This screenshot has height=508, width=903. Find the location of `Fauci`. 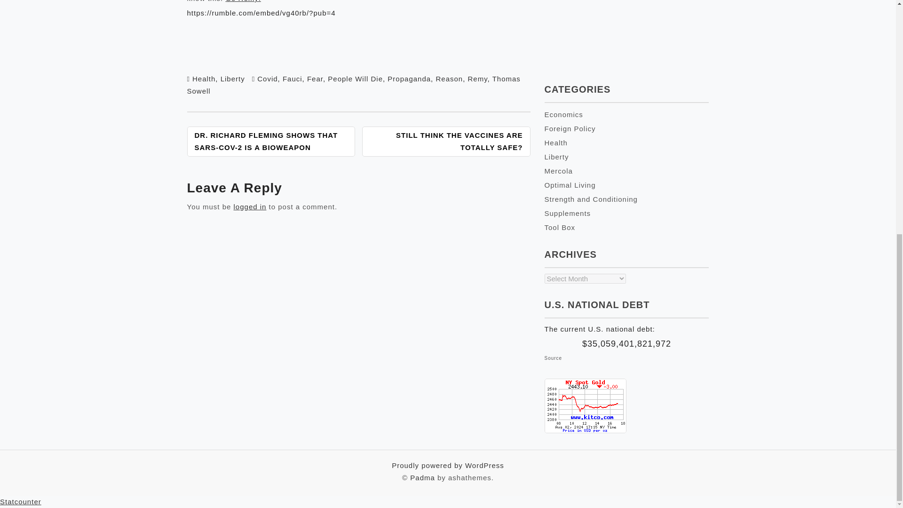

Fauci is located at coordinates (293, 79).